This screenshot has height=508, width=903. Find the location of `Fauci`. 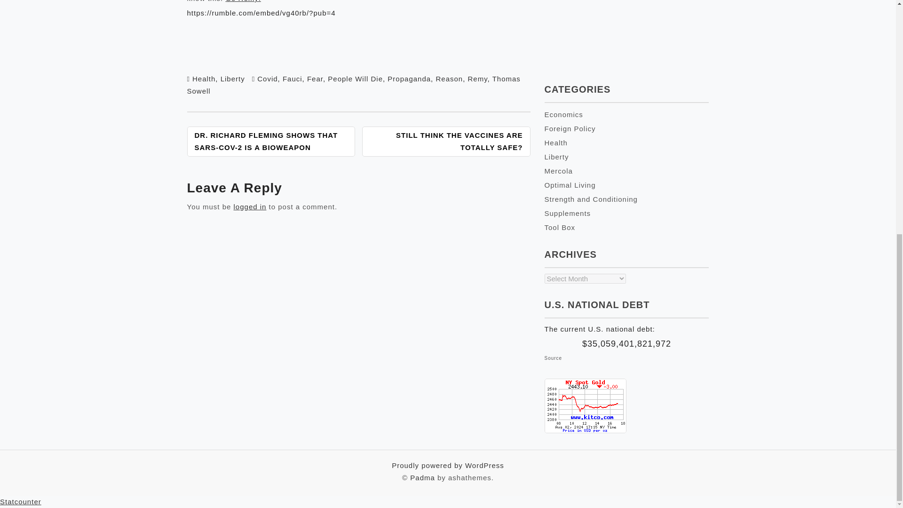

Fauci is located at coordinates (293, 79).